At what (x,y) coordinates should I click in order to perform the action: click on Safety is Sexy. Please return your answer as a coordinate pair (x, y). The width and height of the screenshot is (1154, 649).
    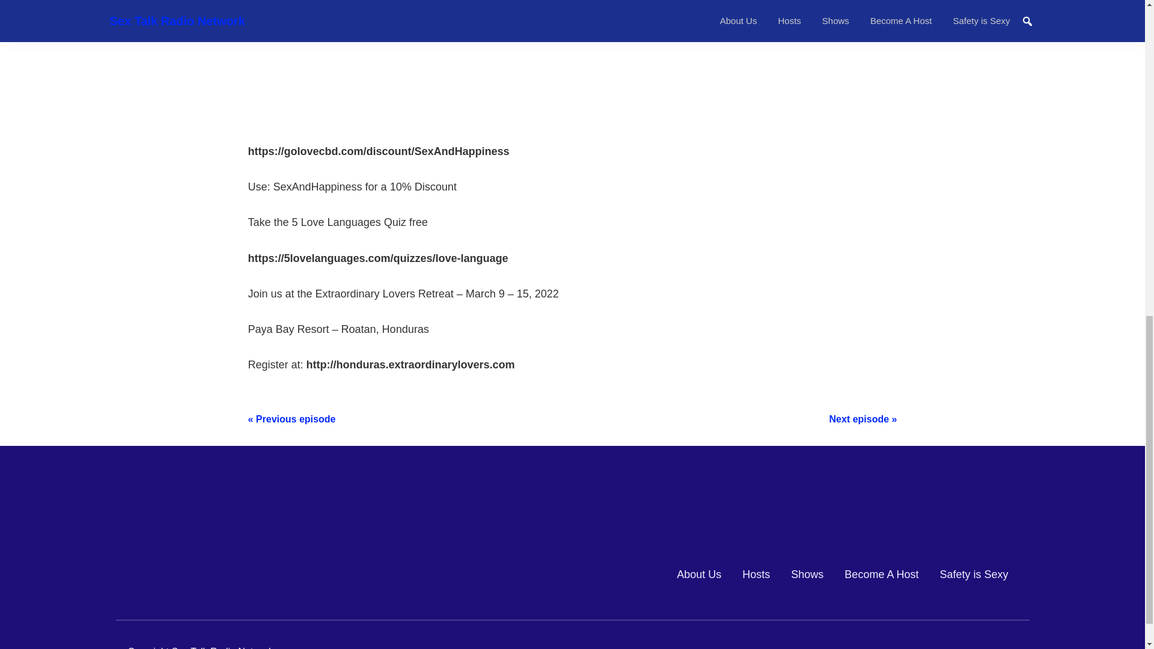
    Looking at the image, I should click on (973, 574).